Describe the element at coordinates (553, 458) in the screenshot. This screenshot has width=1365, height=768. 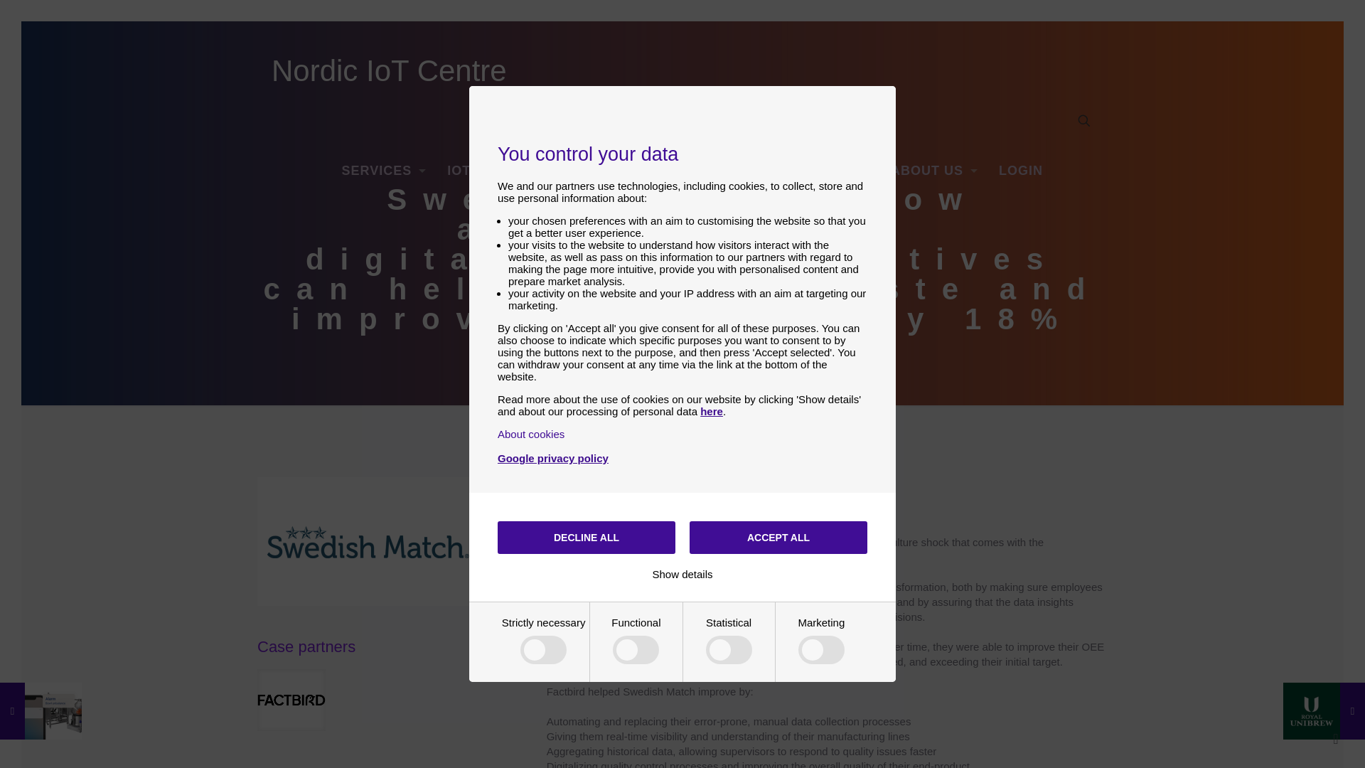
I see `Google privacy policy` at that location.